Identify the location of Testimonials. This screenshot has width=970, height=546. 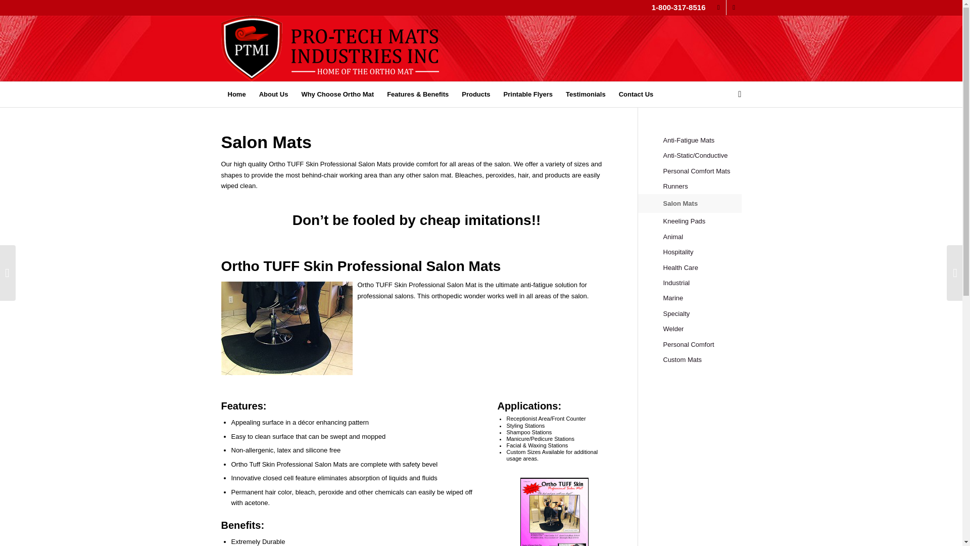
(586, 94).